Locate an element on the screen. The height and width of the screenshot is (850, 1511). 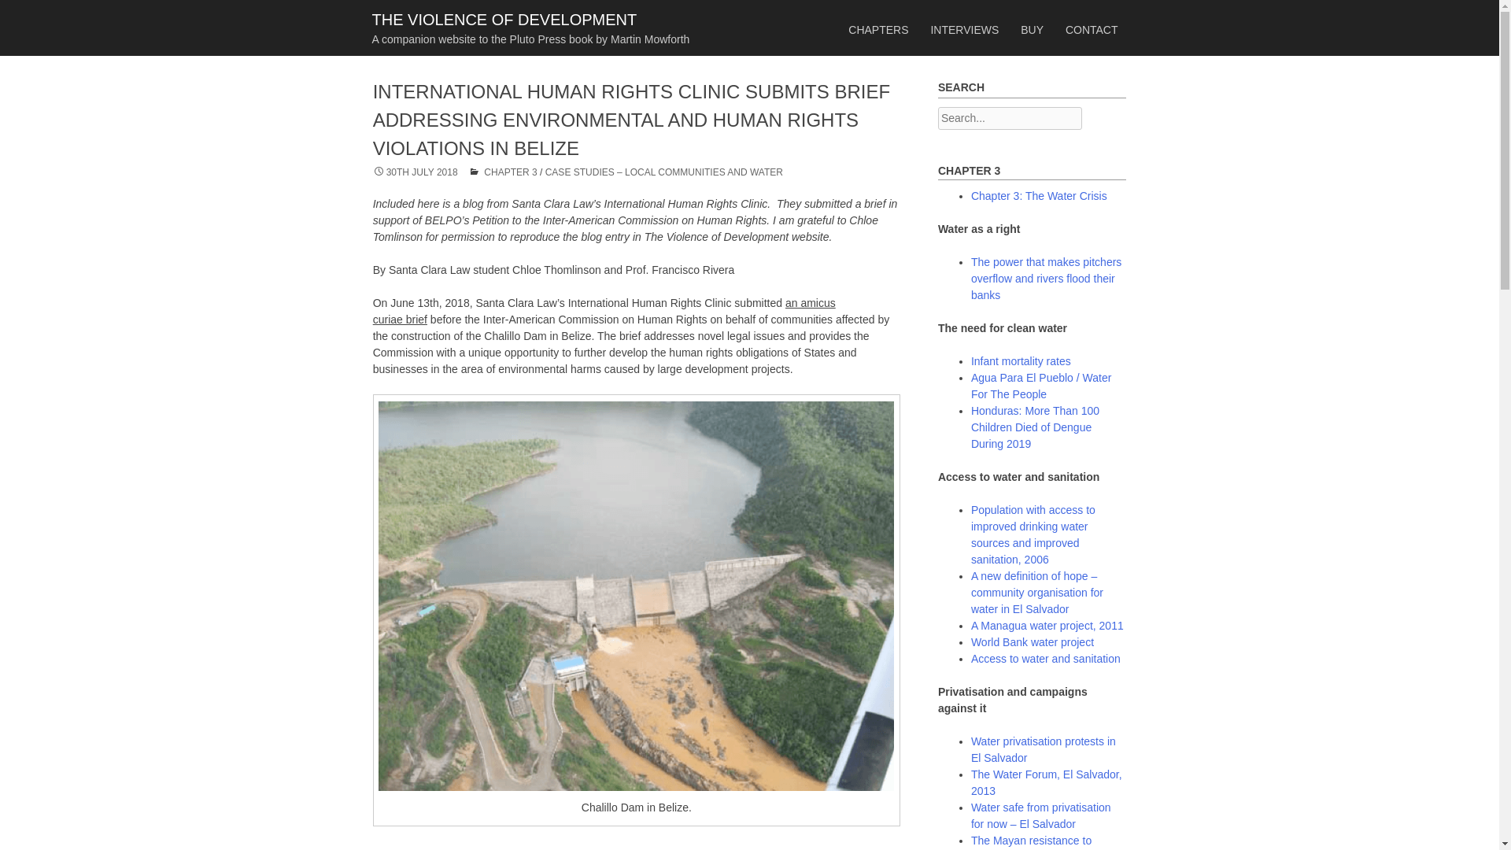
CHAPTER 3 is located at coordinates (510, 172).